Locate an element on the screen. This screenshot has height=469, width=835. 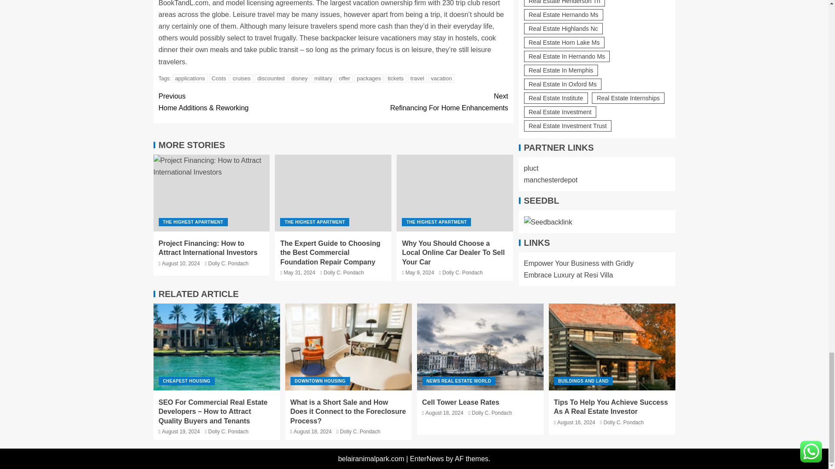
military is located at coordinates (323, 78).